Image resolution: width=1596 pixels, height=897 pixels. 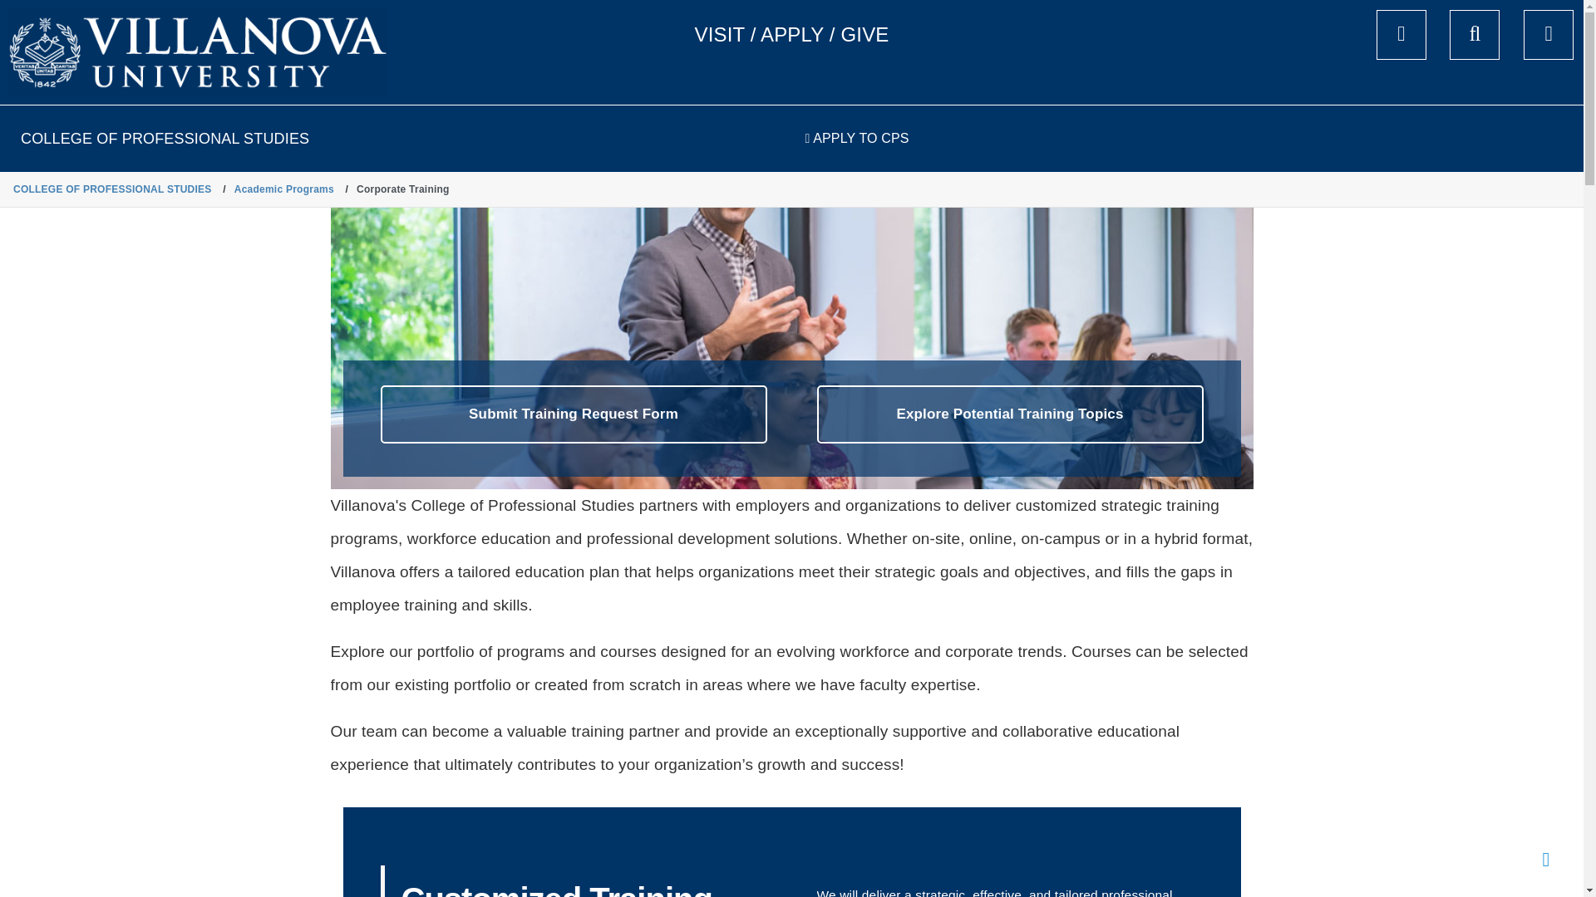 I want to click on VISIT, so click(x=720, y=35).